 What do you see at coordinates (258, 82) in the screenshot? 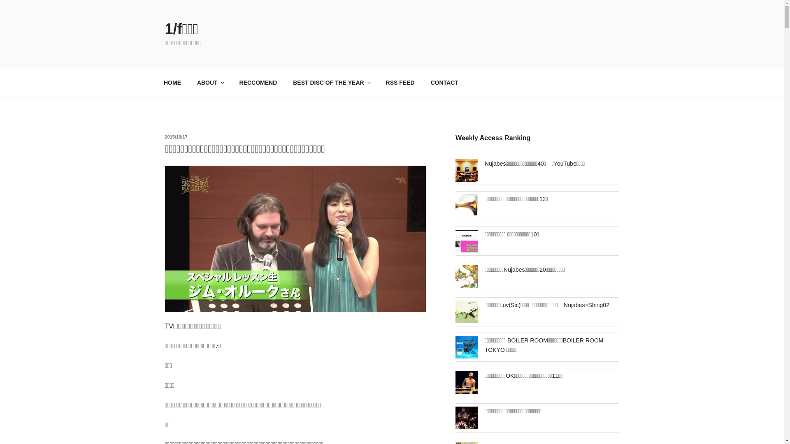
I see `RECCOMEND` at bounding box center [258, 82].